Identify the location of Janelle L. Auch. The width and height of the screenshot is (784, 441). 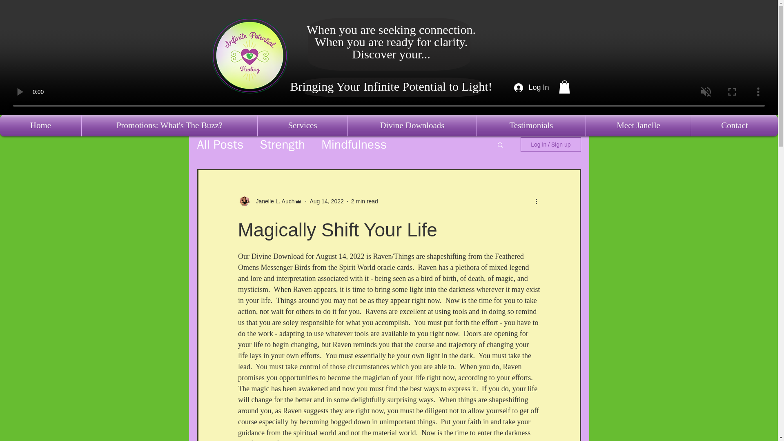
(273, 201).